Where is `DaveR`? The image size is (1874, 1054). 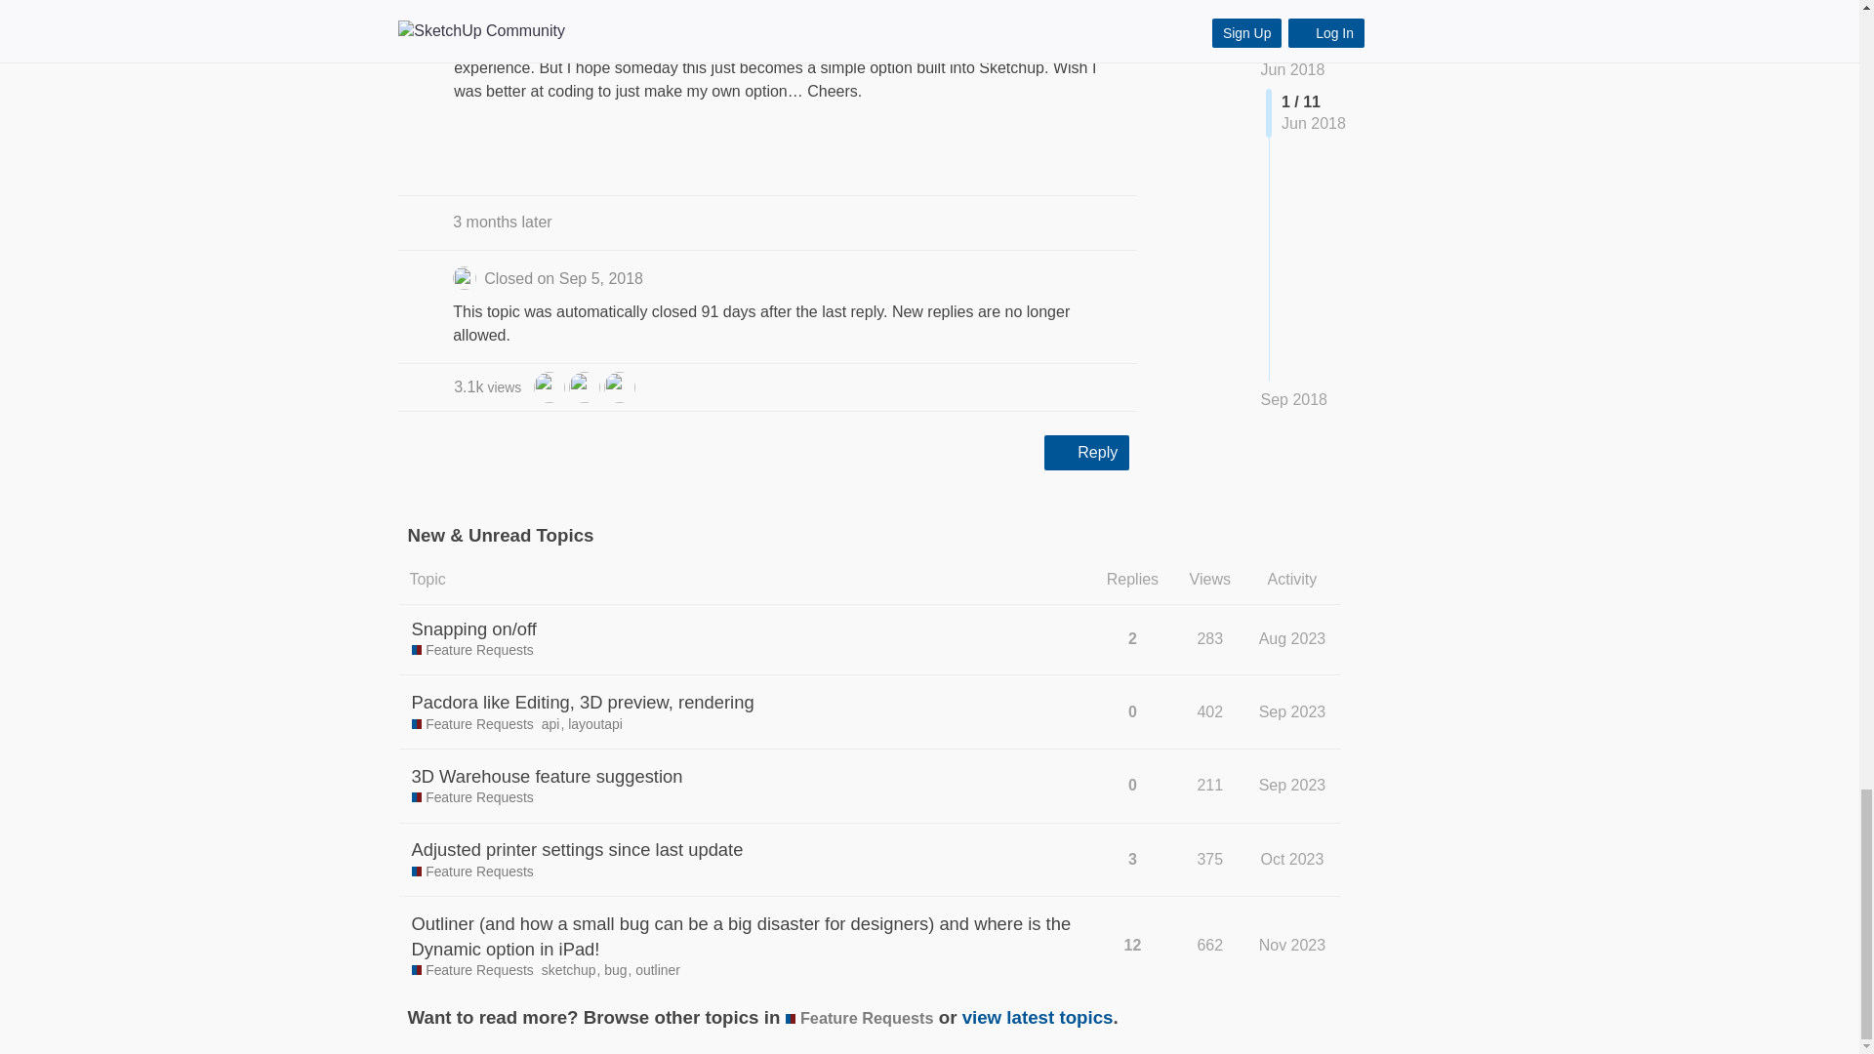 DaveR is located at coordinates (584, 386).